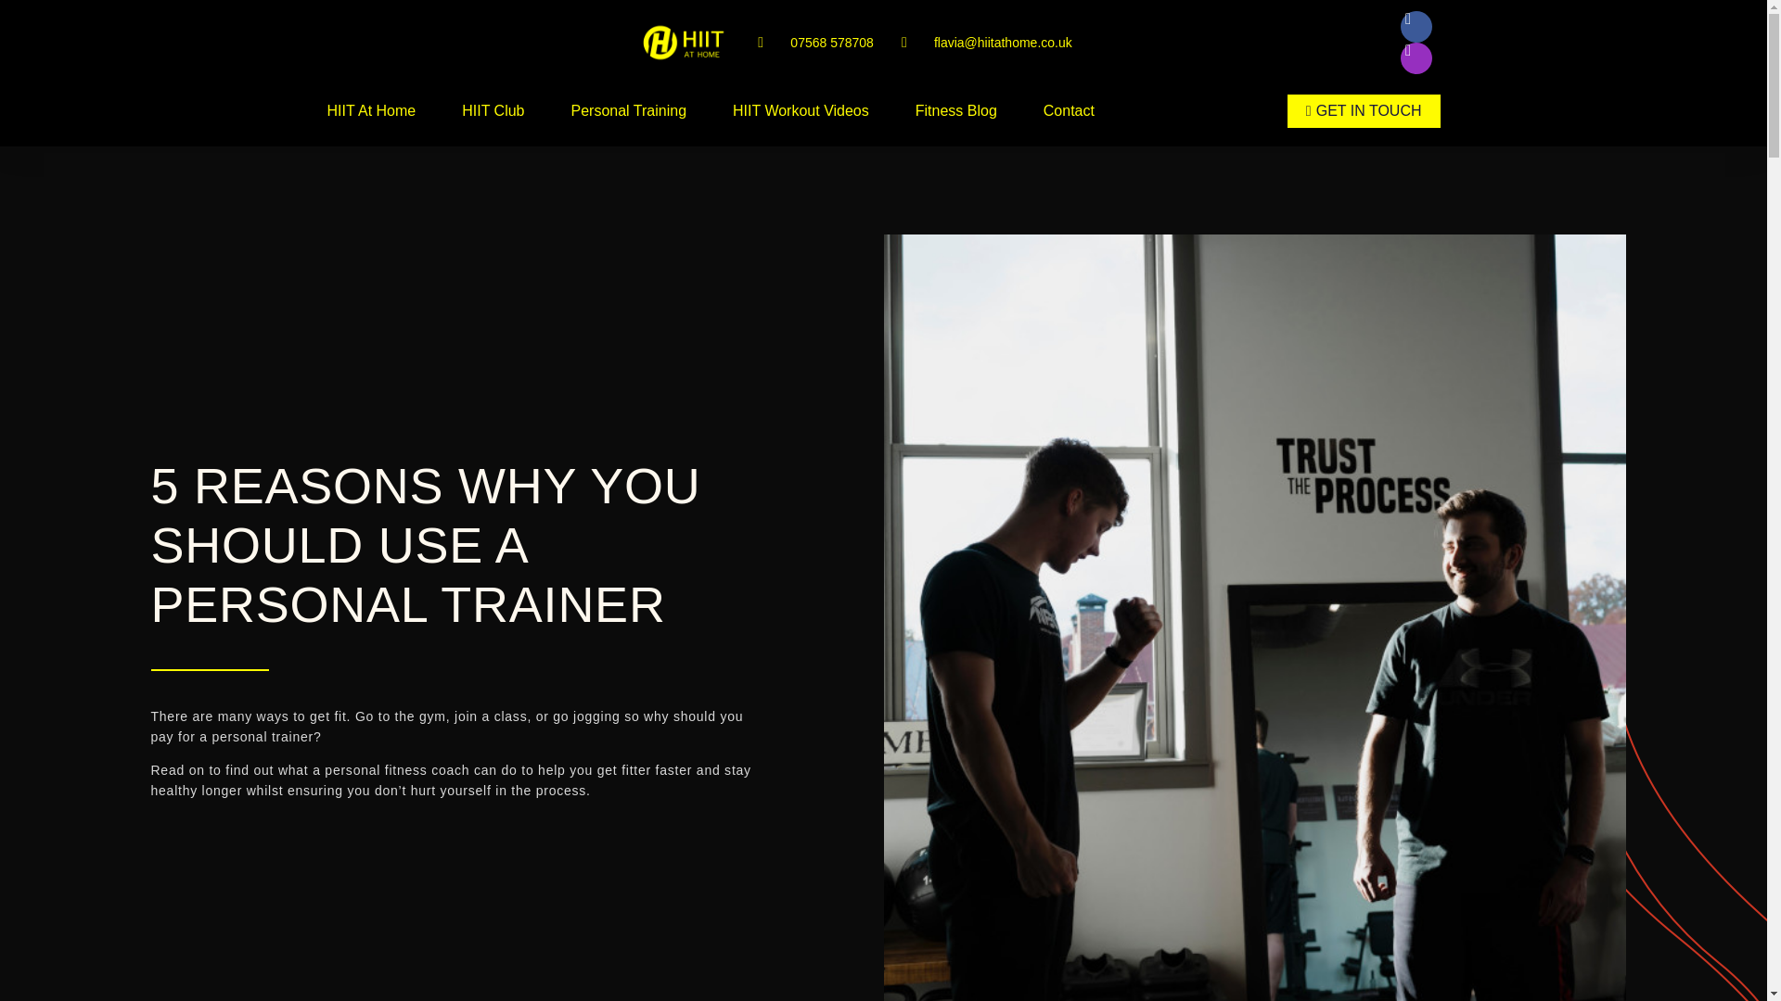  Describe the element at coordinates (370, 111) in the screenshot. I see `HIIT At Home` at that location.